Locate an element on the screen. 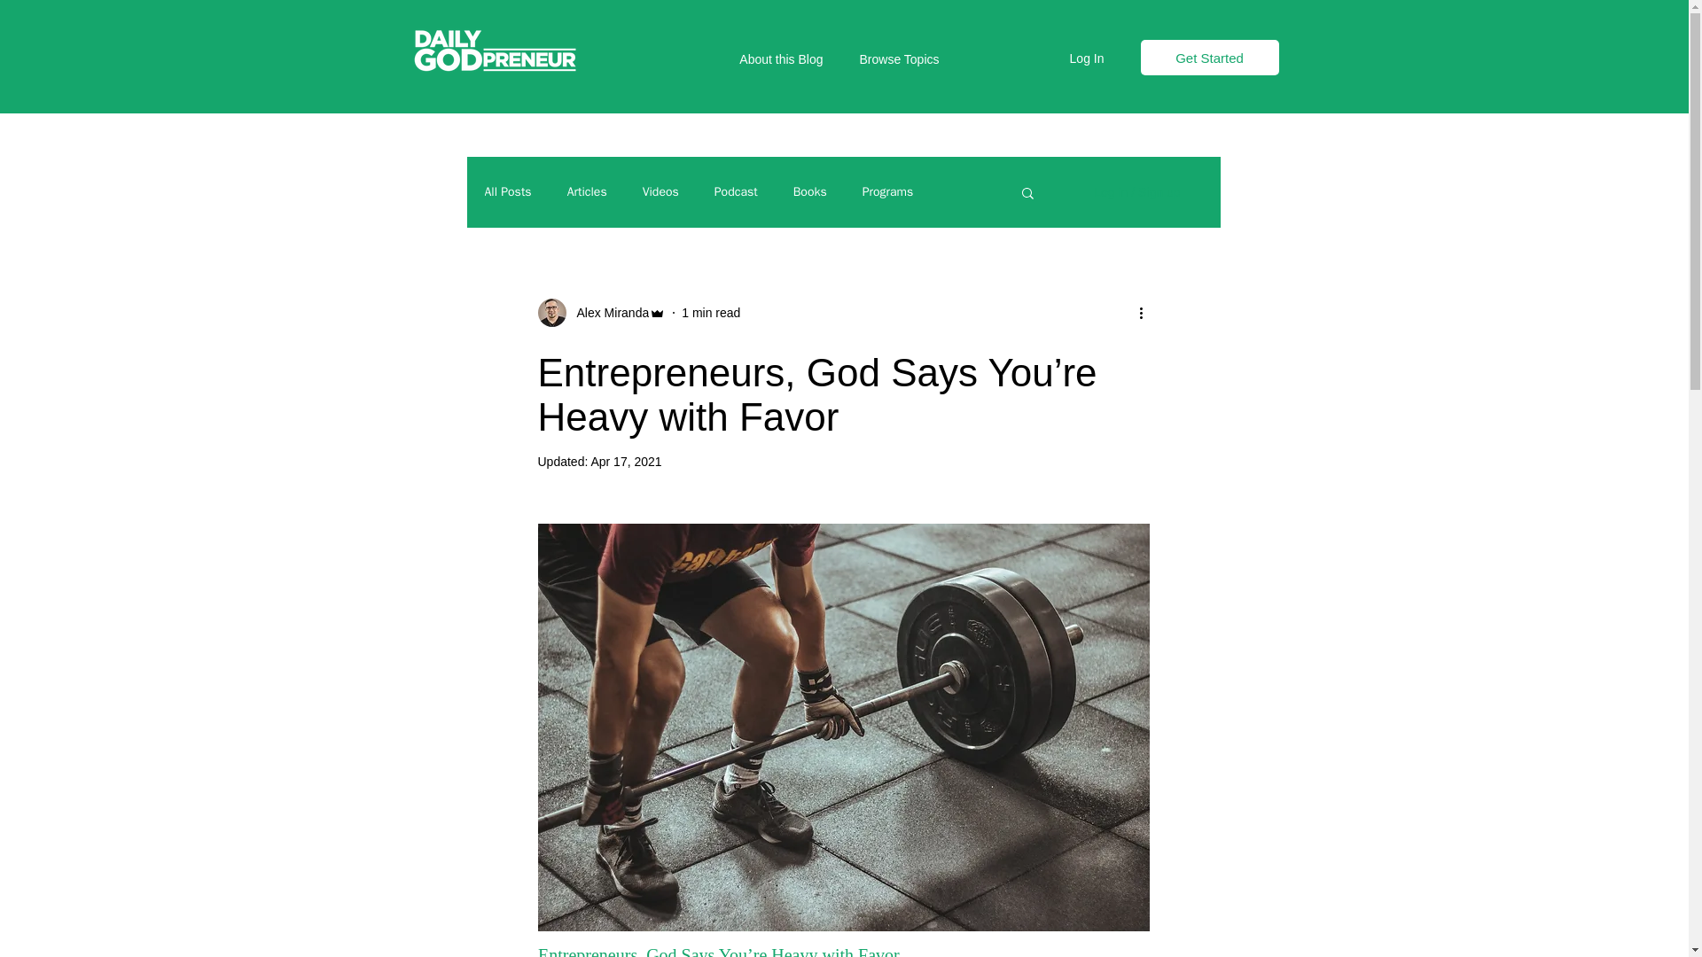  Get Started is located at coordinates (1209, 58).